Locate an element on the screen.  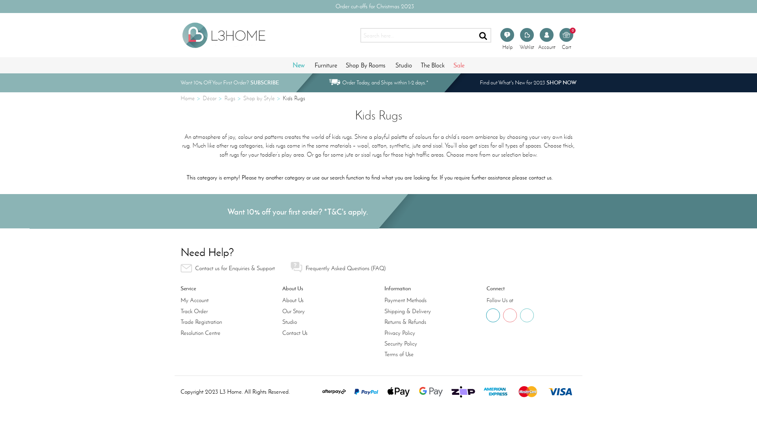
Shop By Rooms is located at coordinates (365, 65).